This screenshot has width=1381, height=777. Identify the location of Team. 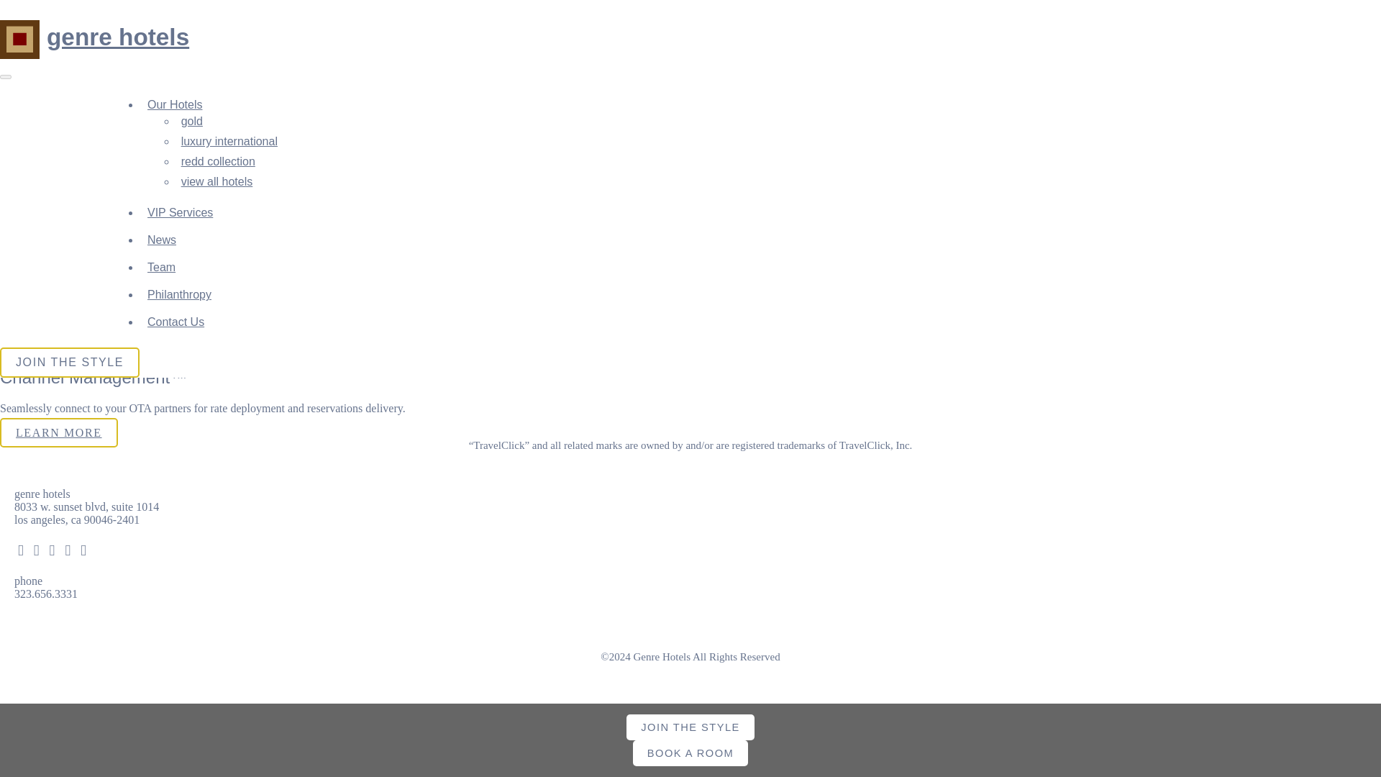
(161, 267).